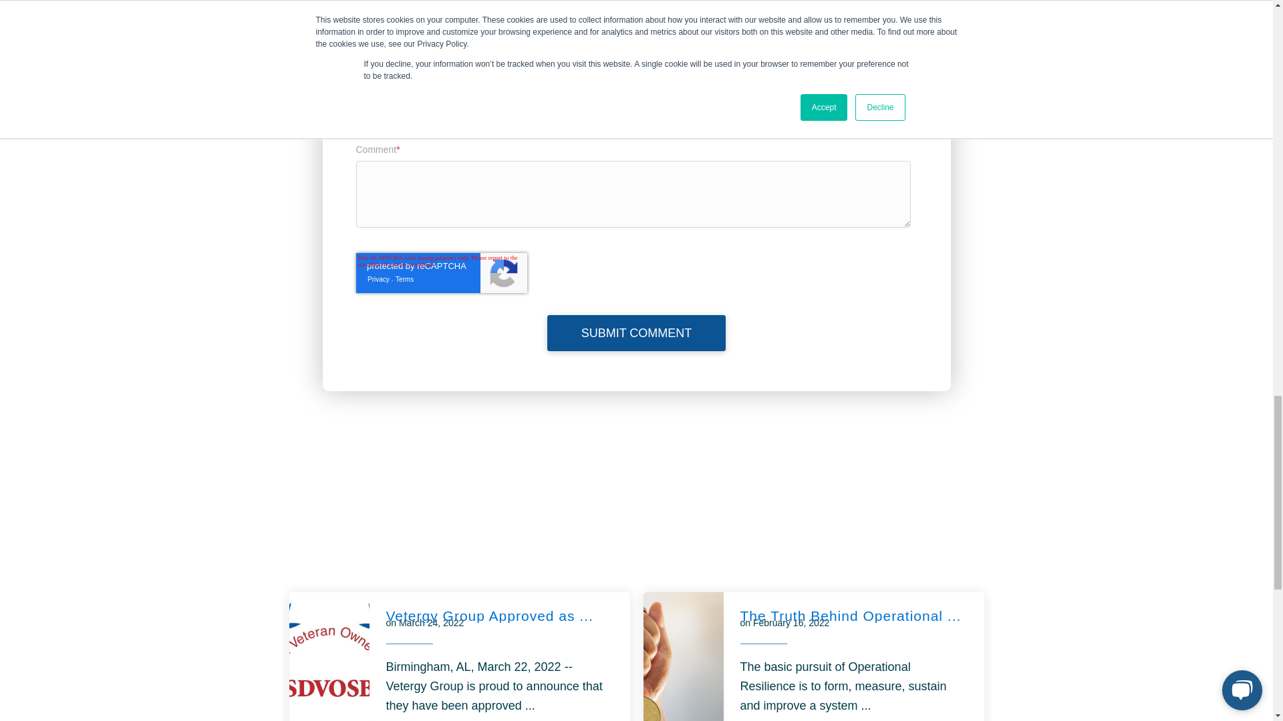 Image resolution: width=1283 pixels, height=721 pixels. I want to click on reCAPTCHA, so click(440, 272).